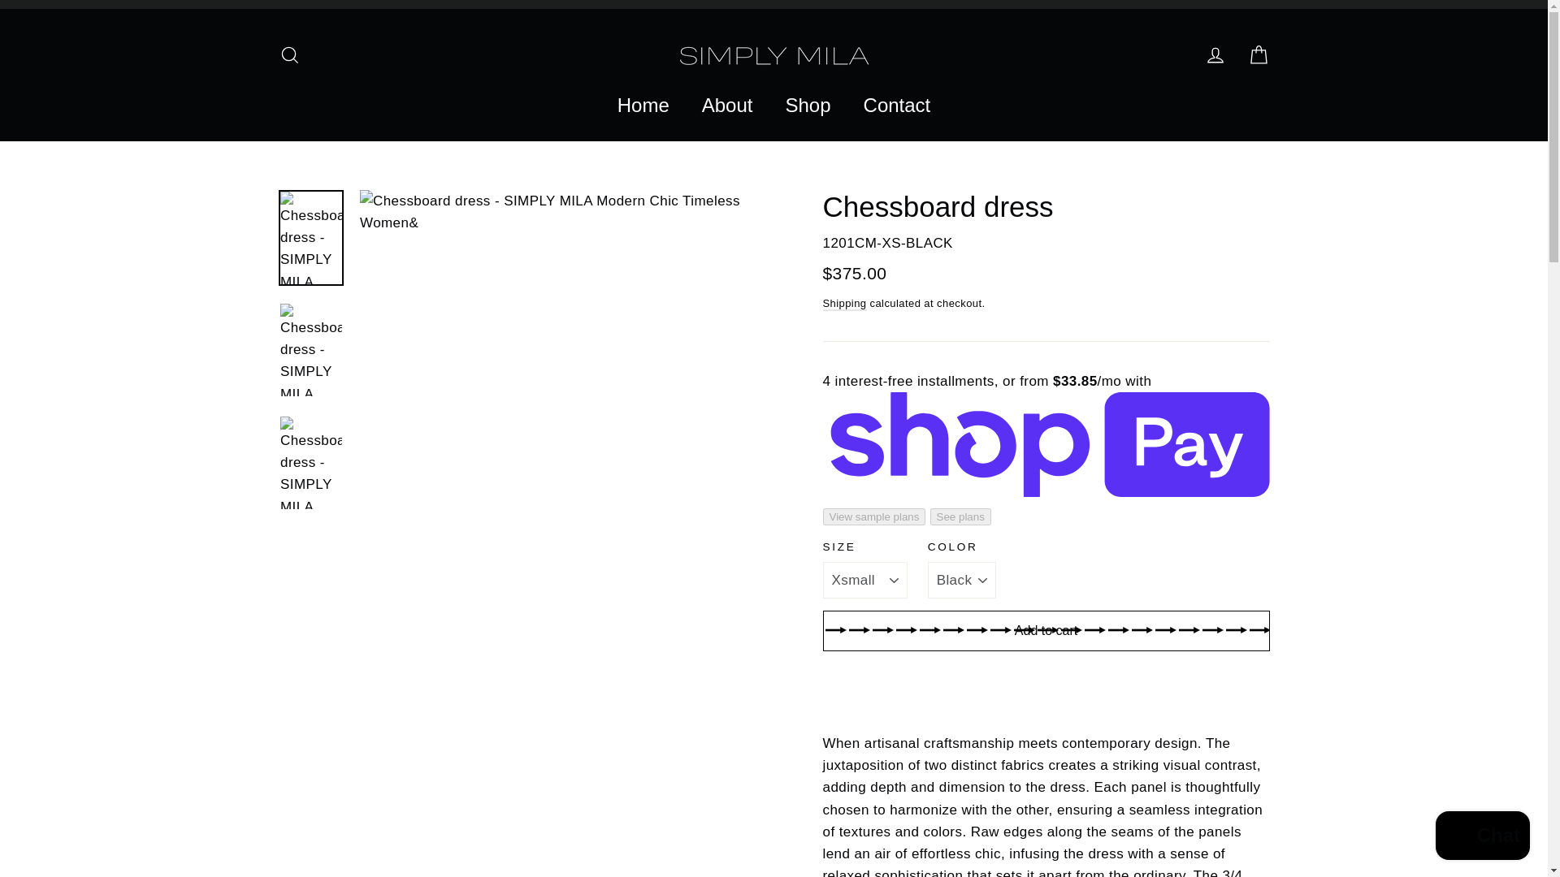  What do you see at coordinates (1045, 630) in the screenshot?
I see `Add to cart` at bounding box center [1045, 630].